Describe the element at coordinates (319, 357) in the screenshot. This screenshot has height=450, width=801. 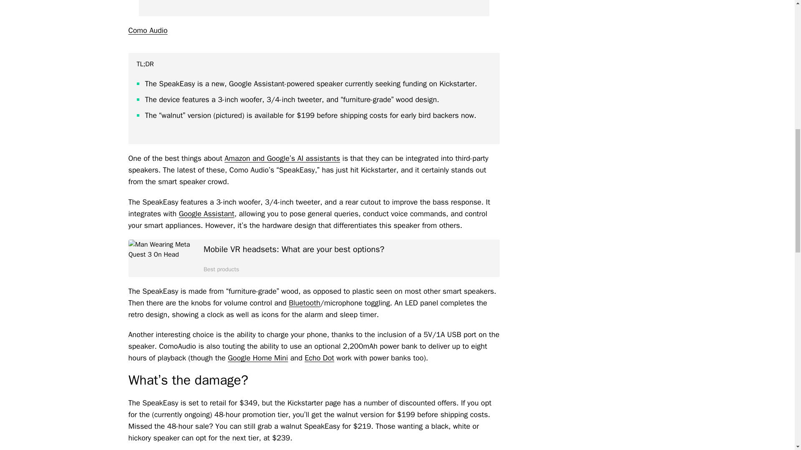
I see `Echo Dot` at that location.